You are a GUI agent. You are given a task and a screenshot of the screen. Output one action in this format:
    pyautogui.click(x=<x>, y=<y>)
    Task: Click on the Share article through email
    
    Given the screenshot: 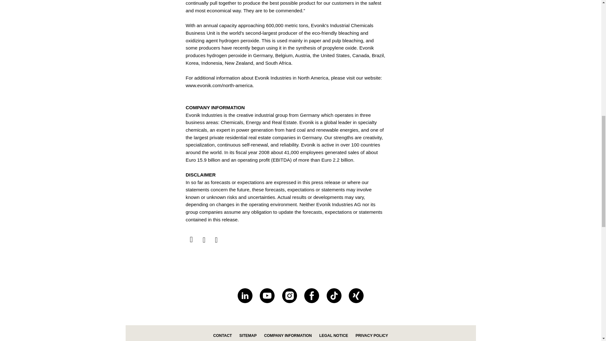 What is the action you would take?
    pyautogui.click(x=204, y=240)
    